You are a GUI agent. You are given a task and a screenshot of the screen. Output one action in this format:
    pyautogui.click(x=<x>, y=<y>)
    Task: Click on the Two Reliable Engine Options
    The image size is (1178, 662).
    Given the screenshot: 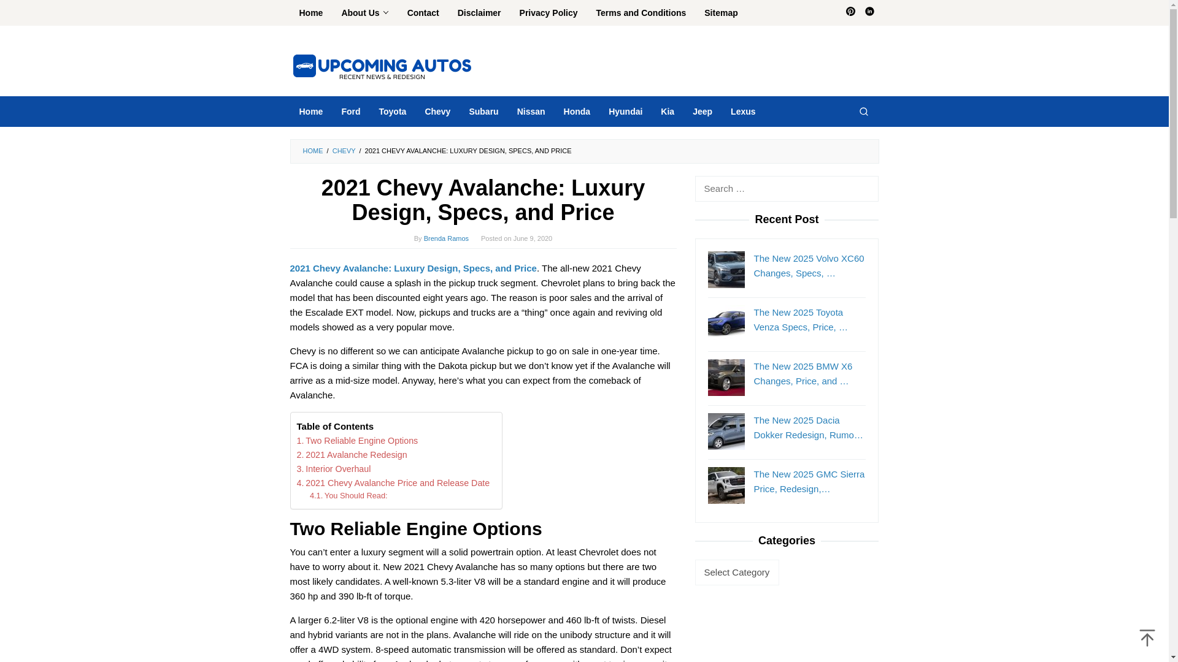 What is the action you would take?
    pyautogui.click(x=357, y=441)
    